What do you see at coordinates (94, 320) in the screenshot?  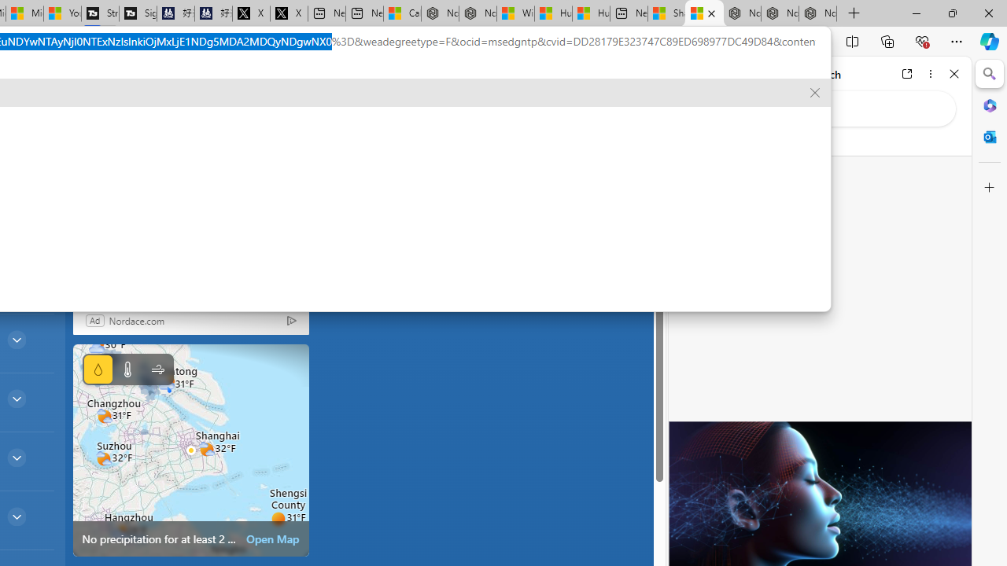 I see `Ad` at bounding box center [94, 320].